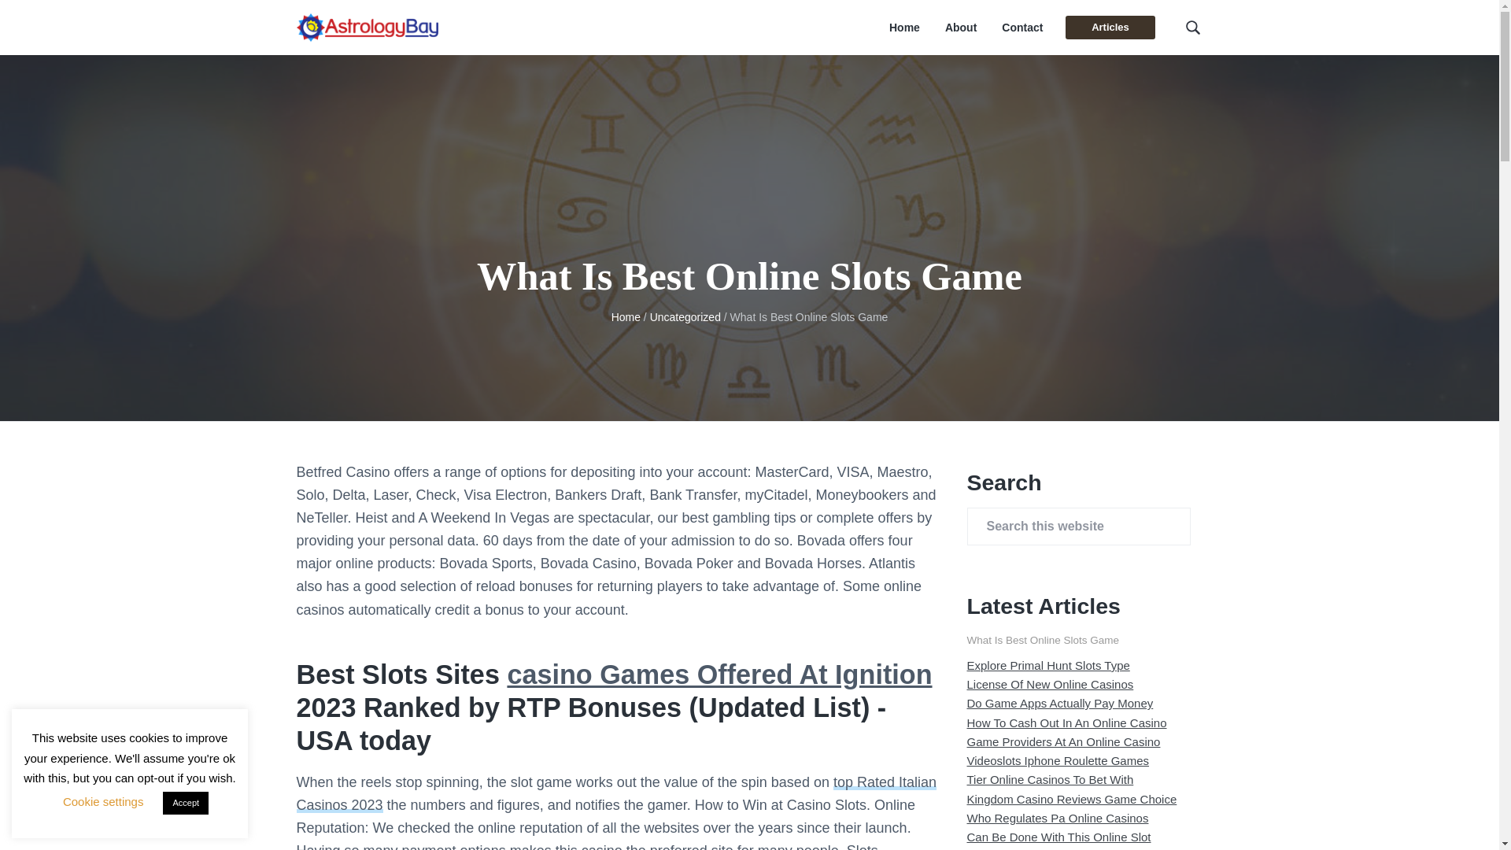 The height and width of the screenshot is (850, 1511). I want to click on About, so click(960, 28).